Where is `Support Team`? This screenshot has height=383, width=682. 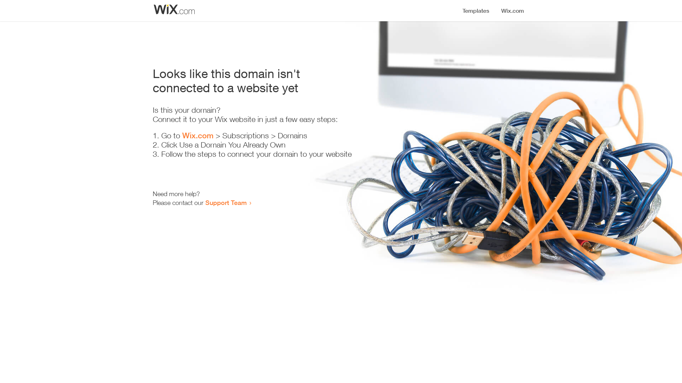 Support Team is located at coordinates (226, 202).